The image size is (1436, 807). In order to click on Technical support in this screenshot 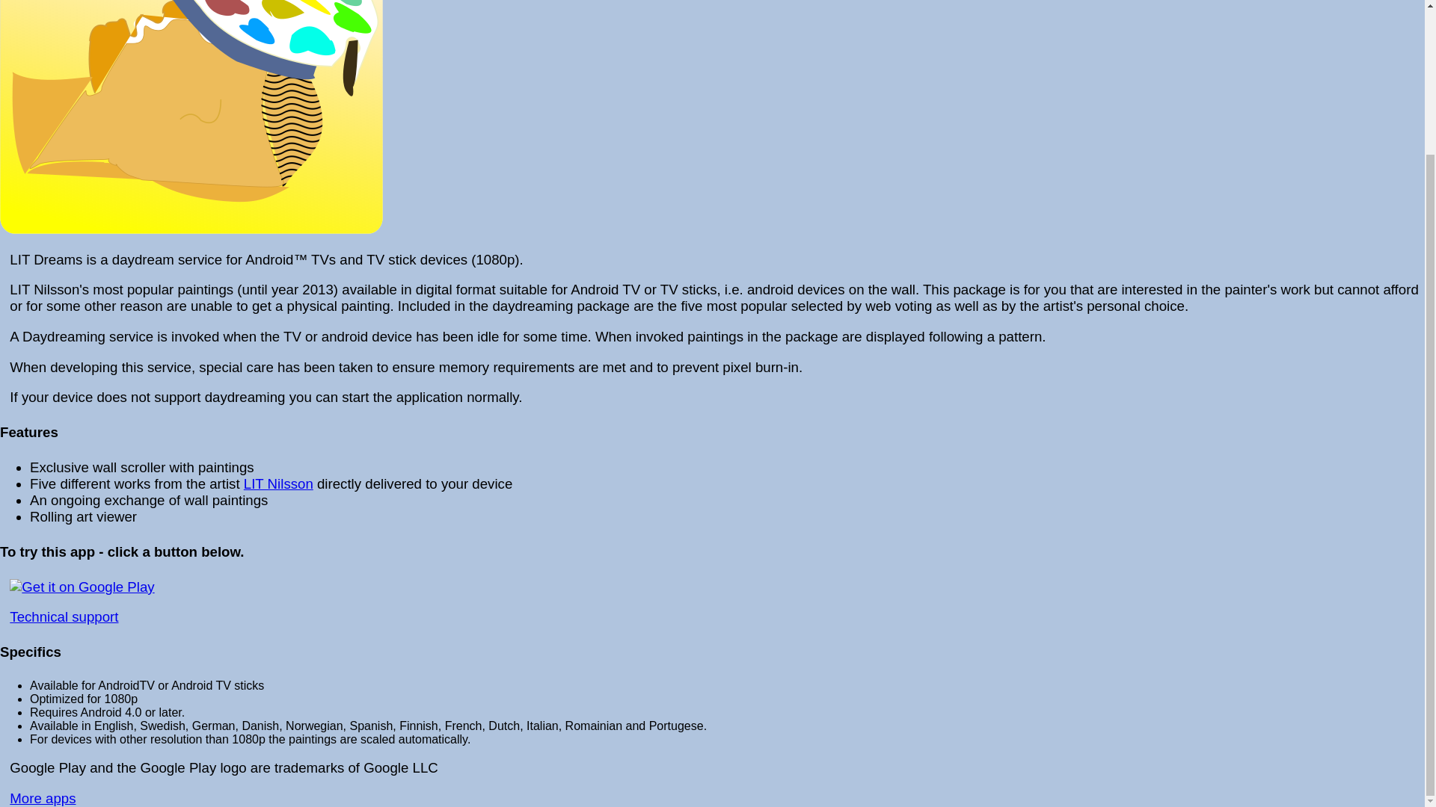, I will do `click(64, 616)`.